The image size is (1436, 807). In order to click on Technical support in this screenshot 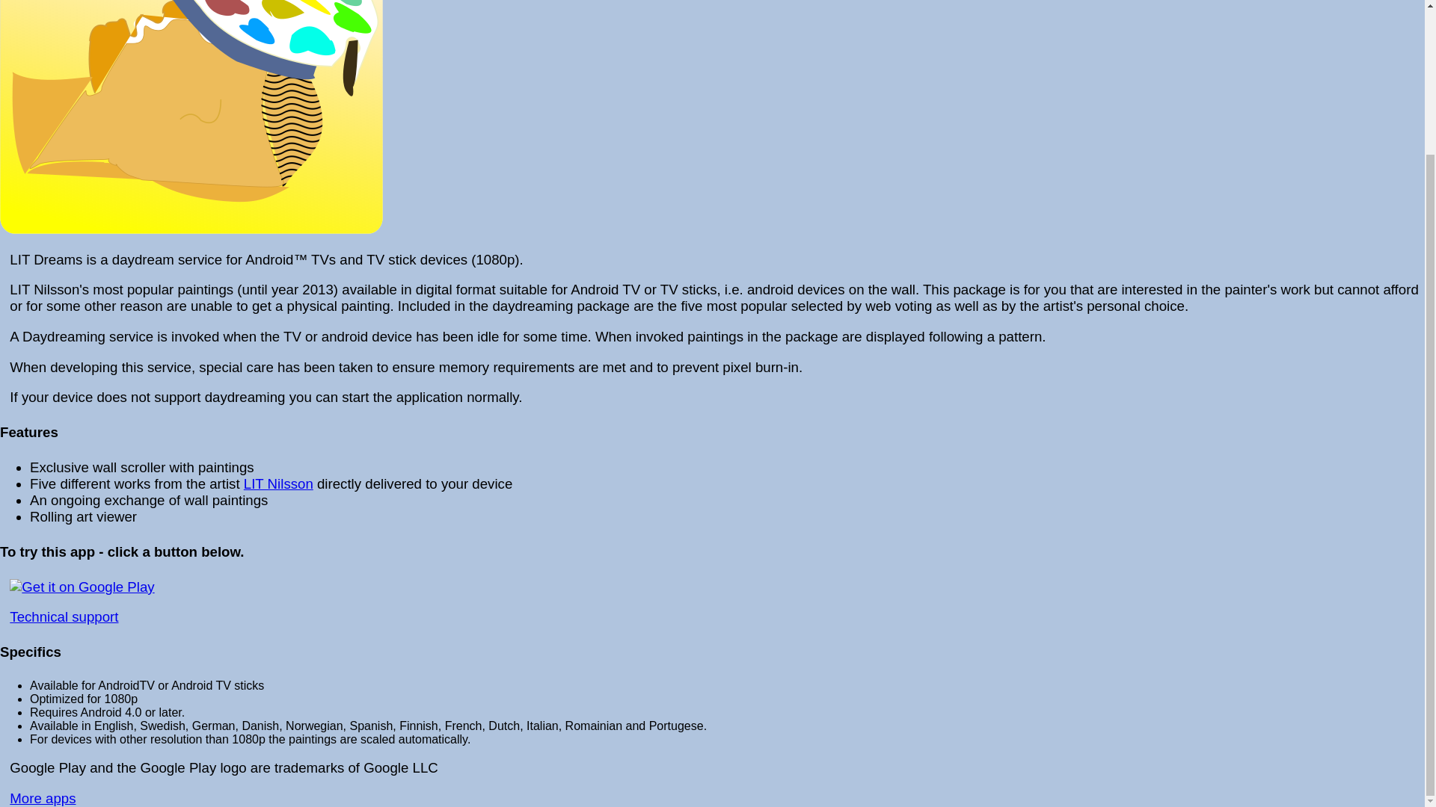, I will do `click(64, 616)`.